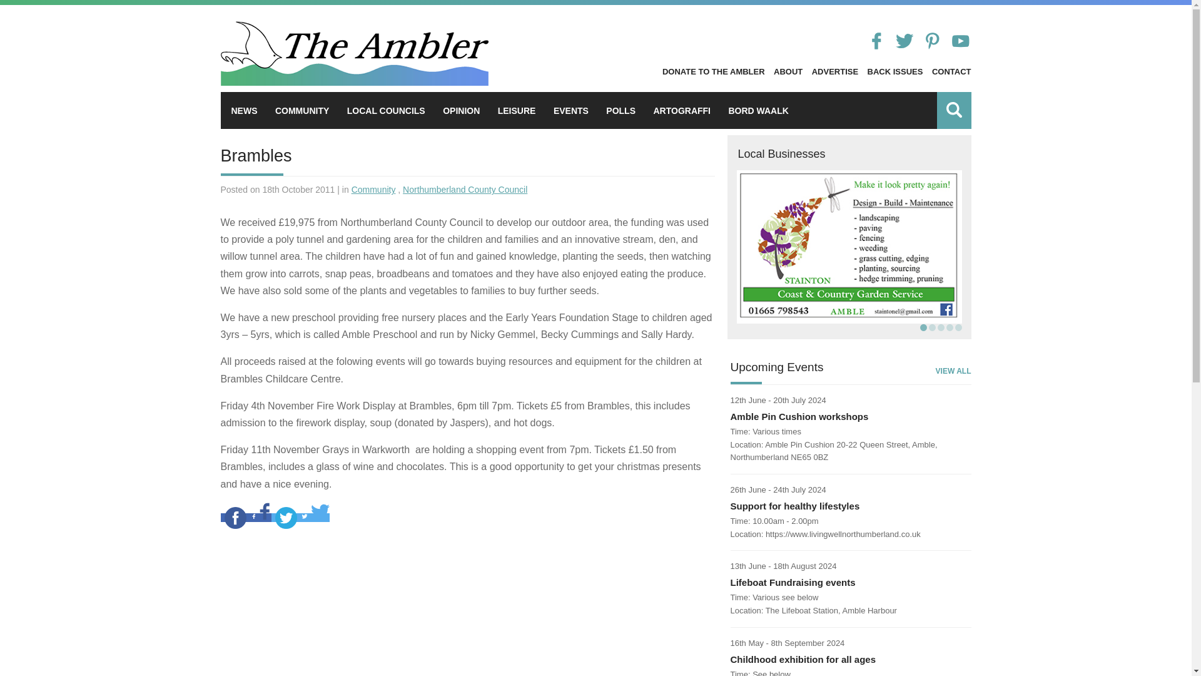 Image resolution: width=1201 pixels, height=676 pixels. I want to click on DONATE TO THE AMBLER, so click(714, 71).